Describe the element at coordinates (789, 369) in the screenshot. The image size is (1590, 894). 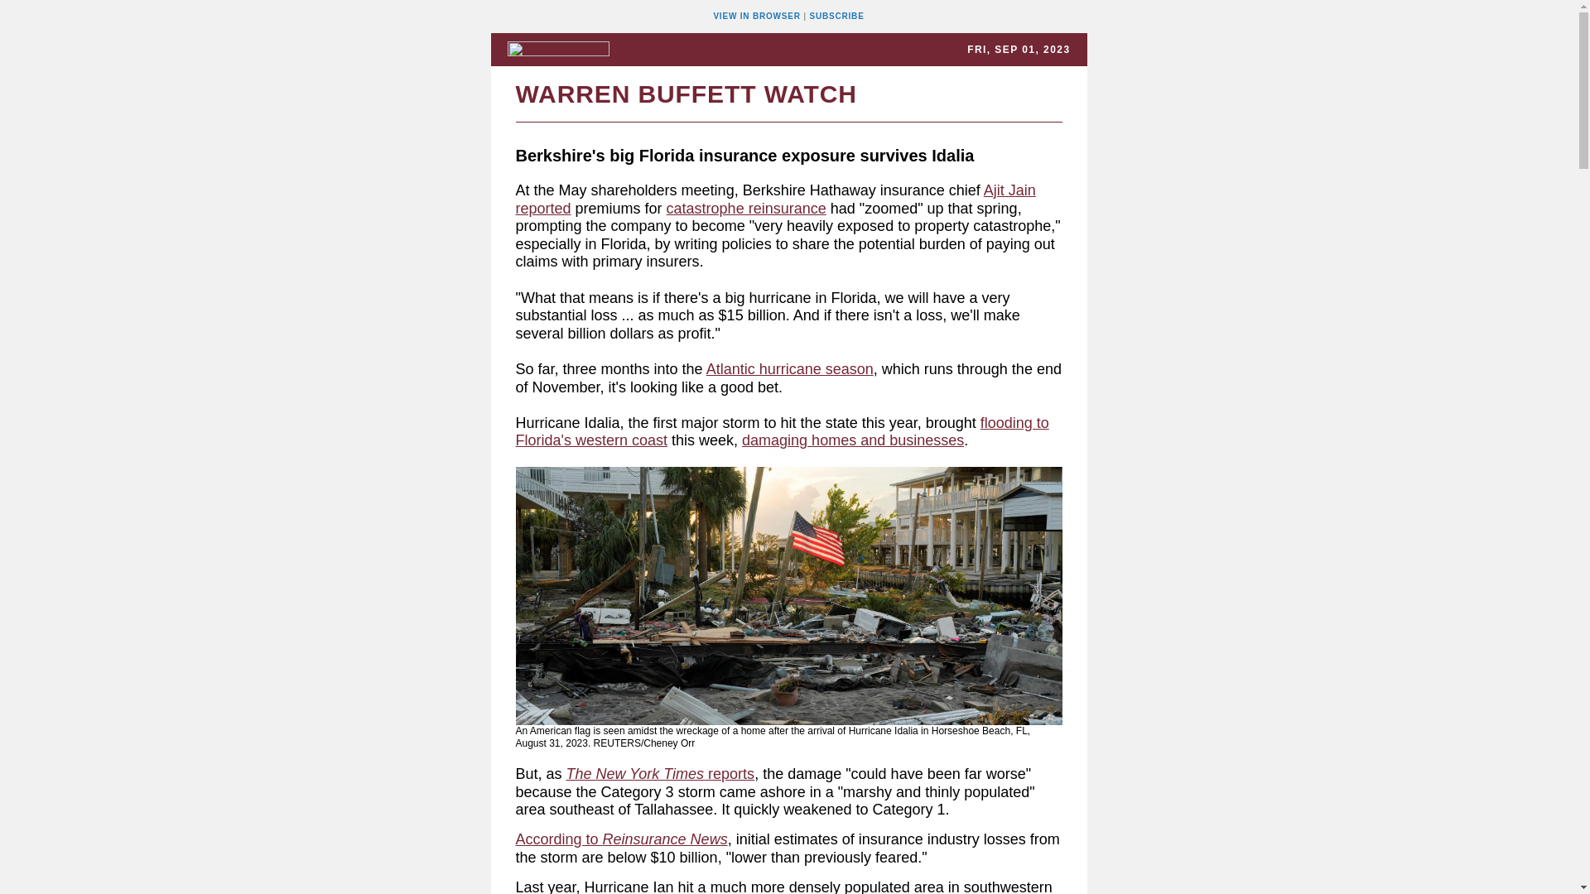
I see `Atlantic hurricane season` at that location.